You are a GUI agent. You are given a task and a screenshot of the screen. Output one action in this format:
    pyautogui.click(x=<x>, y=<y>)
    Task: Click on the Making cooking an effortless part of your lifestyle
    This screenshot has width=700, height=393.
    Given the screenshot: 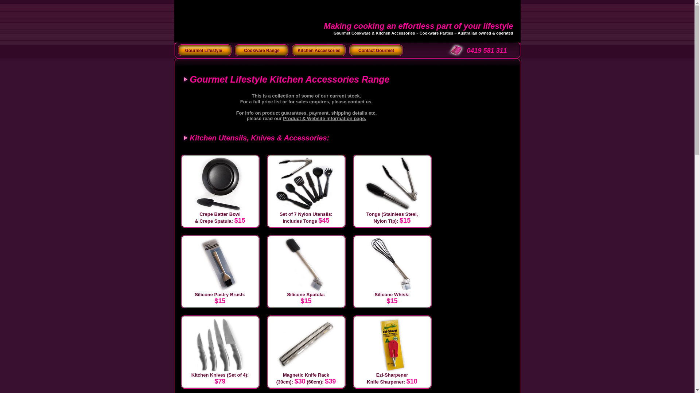 What is the action you would take?
    pyautogui.click(x=419, y=26)
    